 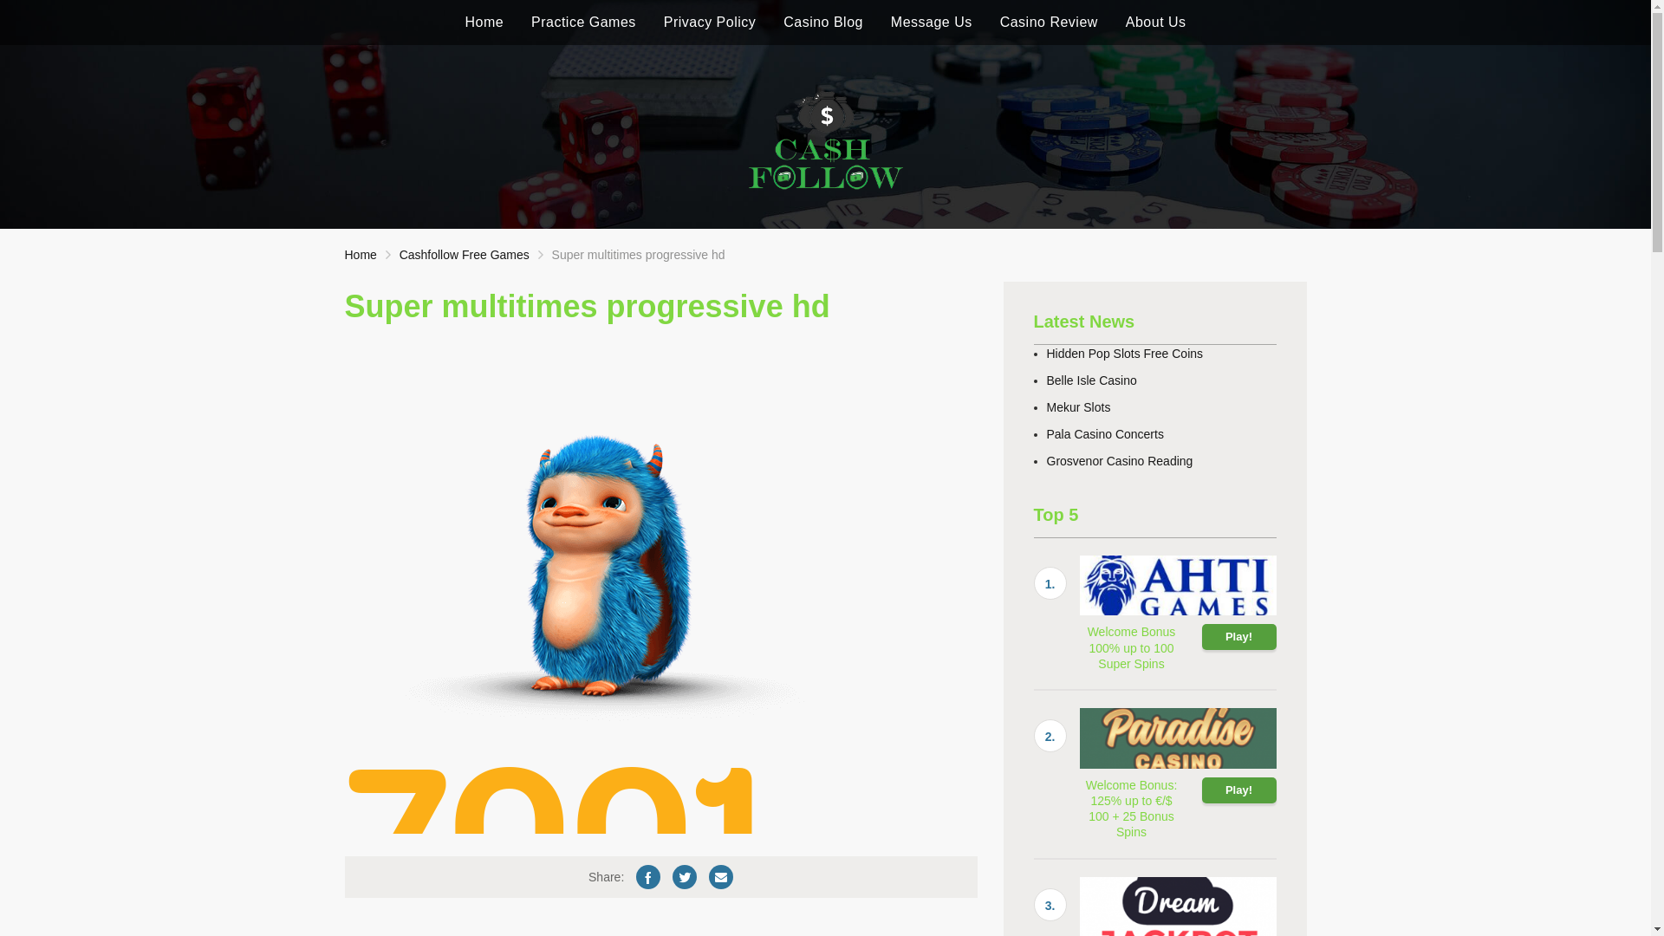 I want to click on Casino Review, so click(x=1049, y=23).